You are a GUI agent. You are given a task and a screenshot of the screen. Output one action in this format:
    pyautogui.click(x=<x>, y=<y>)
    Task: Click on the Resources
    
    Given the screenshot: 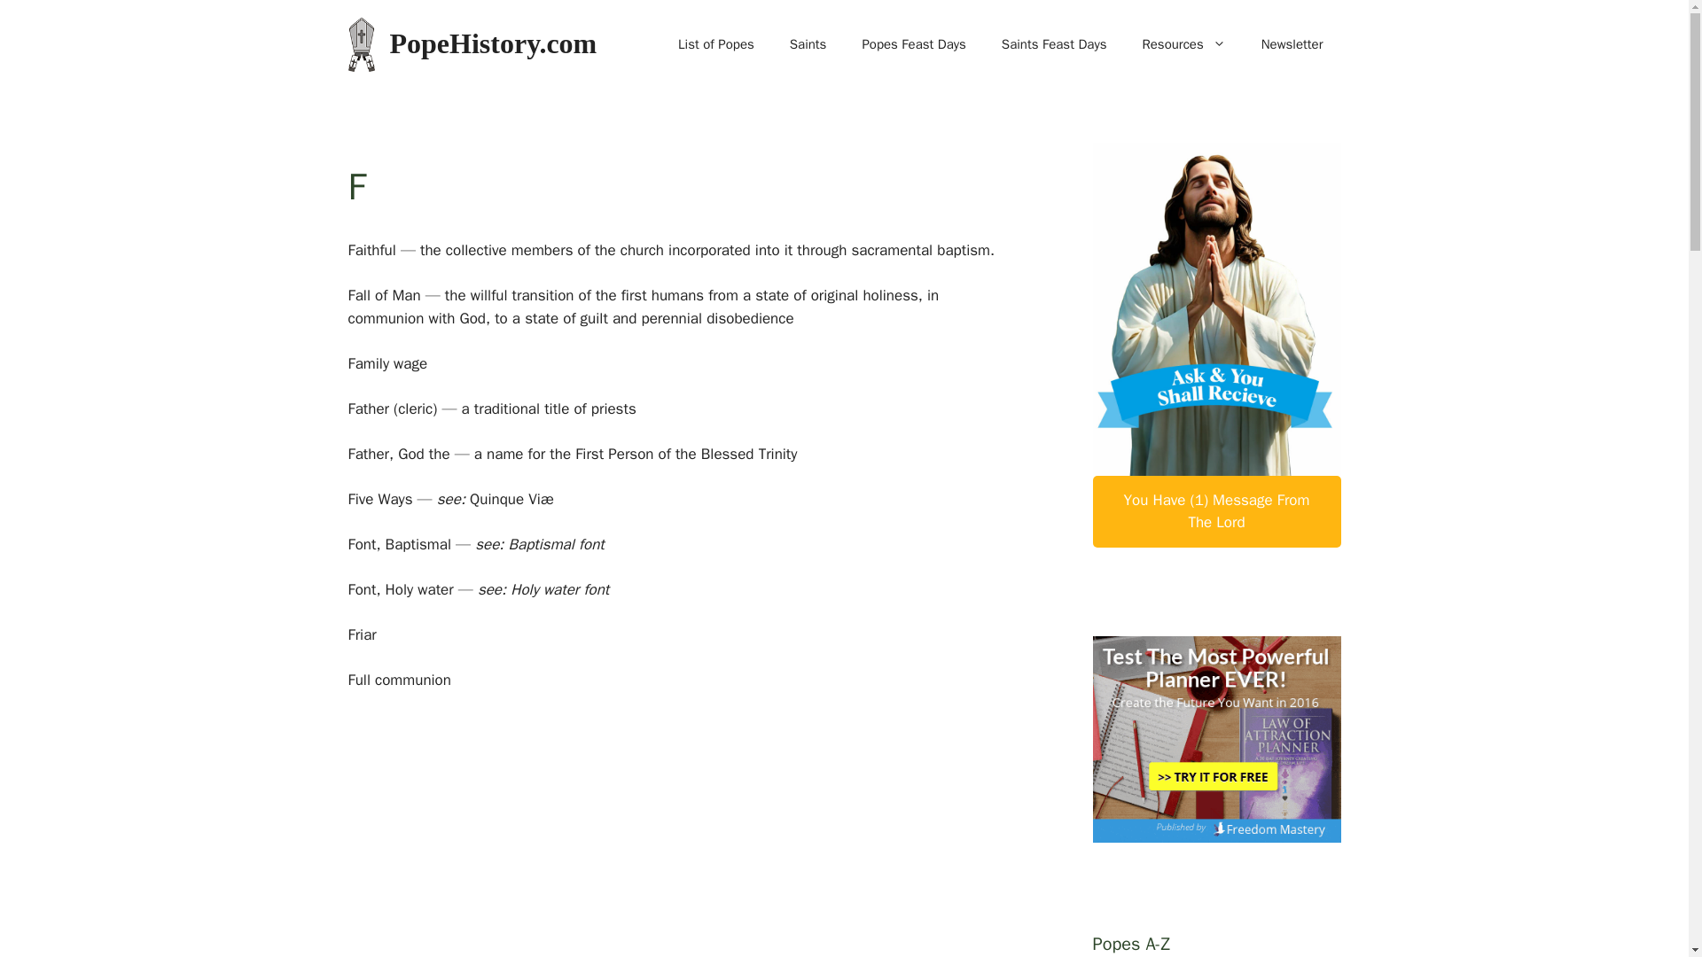 What is the action you would take?
    pyautogui.click(x=1183, y=44)
    